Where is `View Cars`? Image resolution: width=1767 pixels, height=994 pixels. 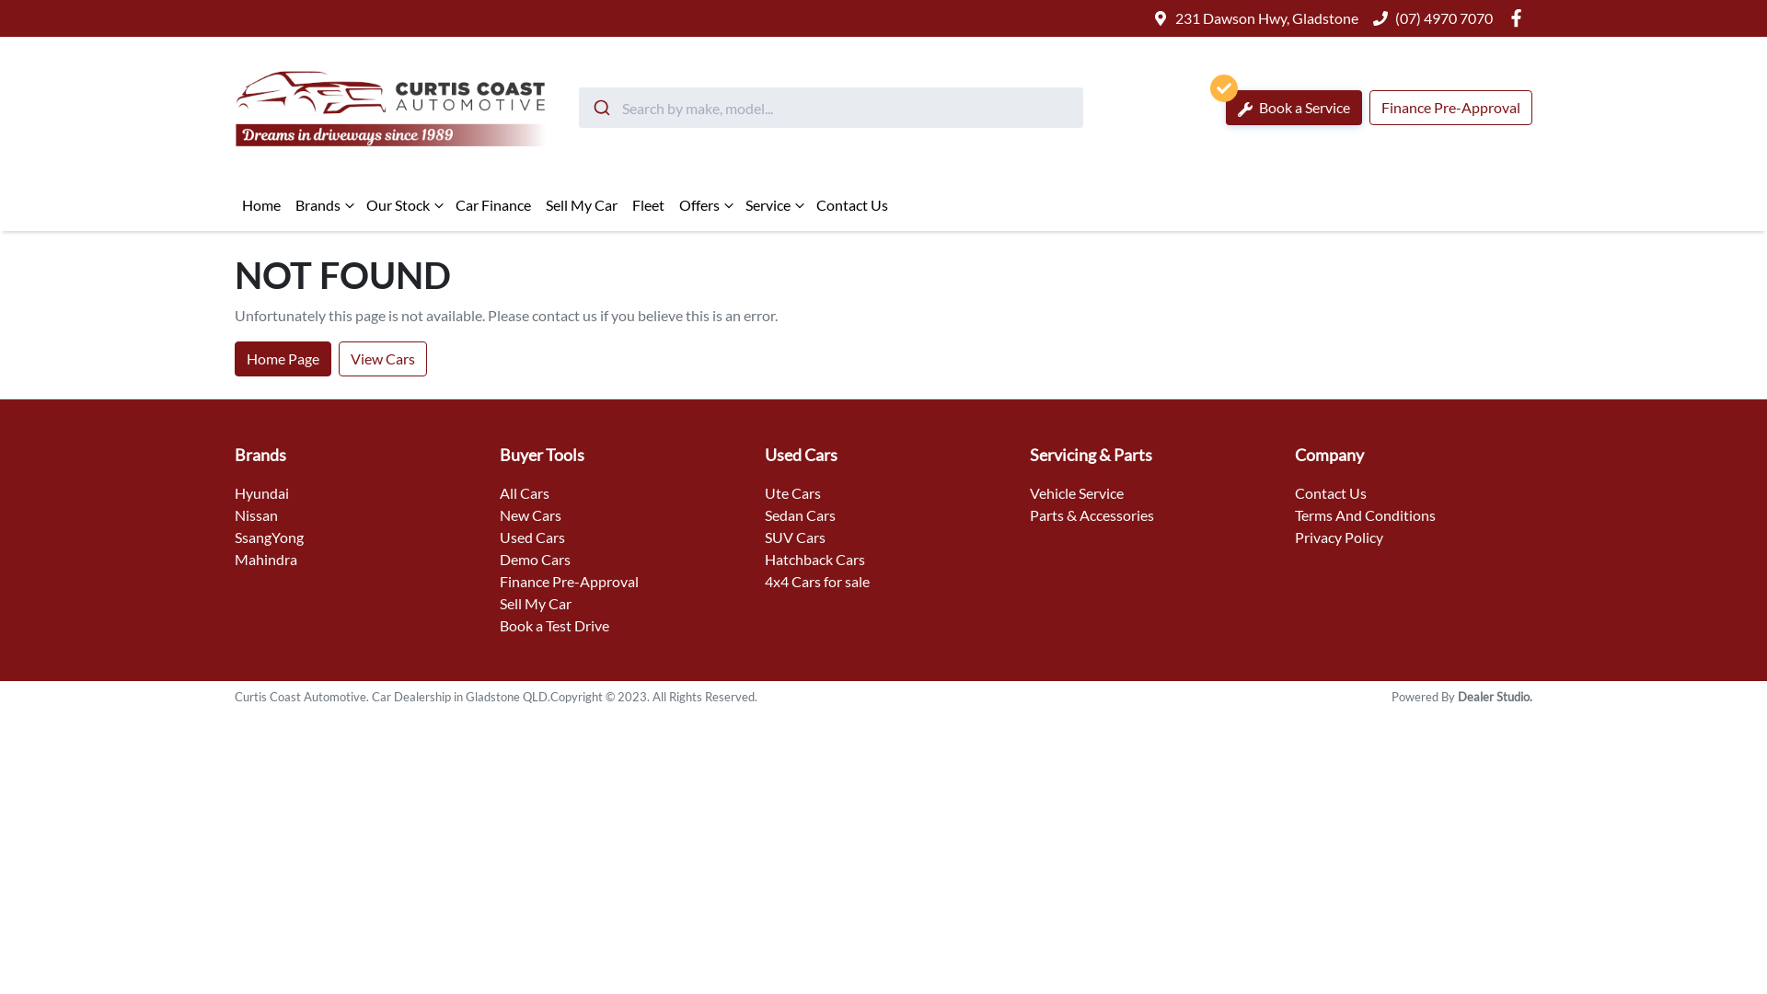
View Cars is located at coordinates (383, 359).